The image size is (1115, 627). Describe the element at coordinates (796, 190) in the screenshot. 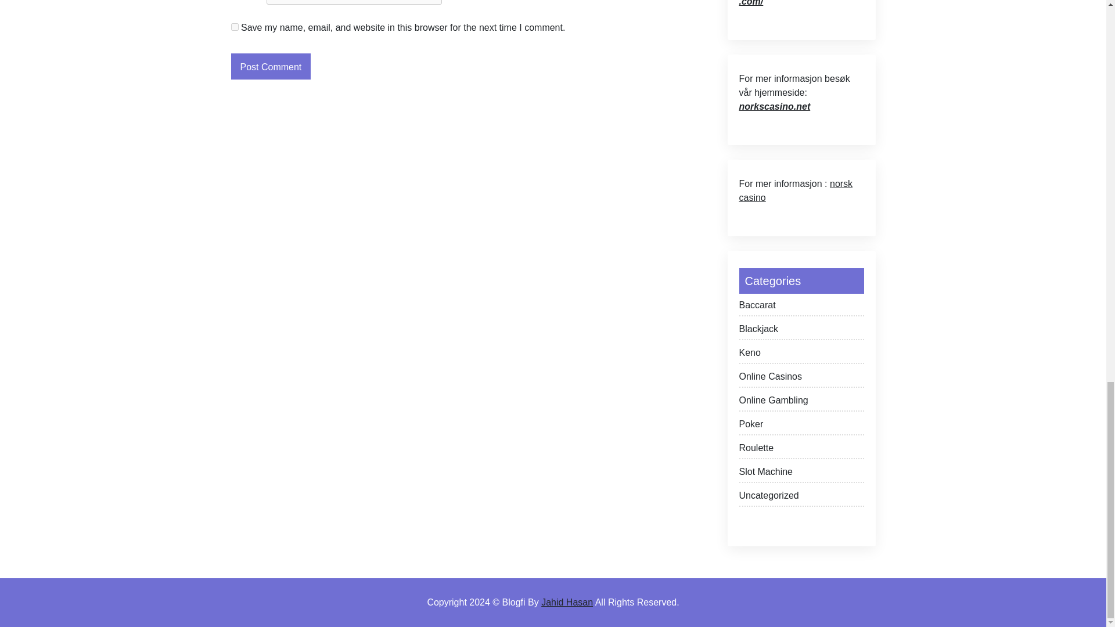

I see `norsk casino` at that location.